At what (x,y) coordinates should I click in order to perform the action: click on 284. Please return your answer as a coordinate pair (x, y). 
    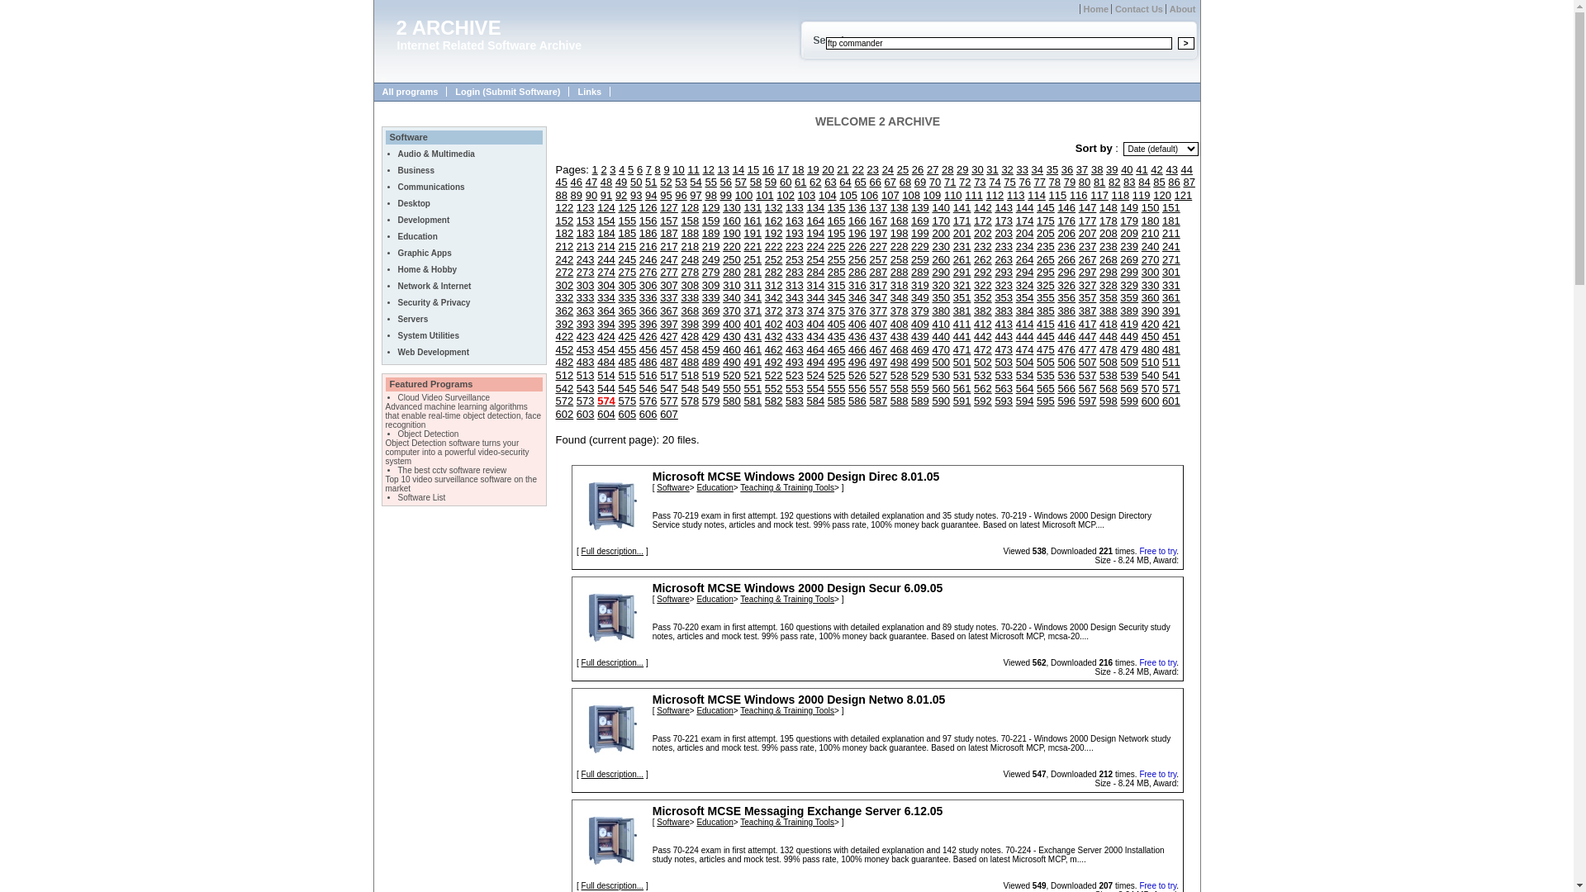
    Looking at the image, I should click on (815, 273).